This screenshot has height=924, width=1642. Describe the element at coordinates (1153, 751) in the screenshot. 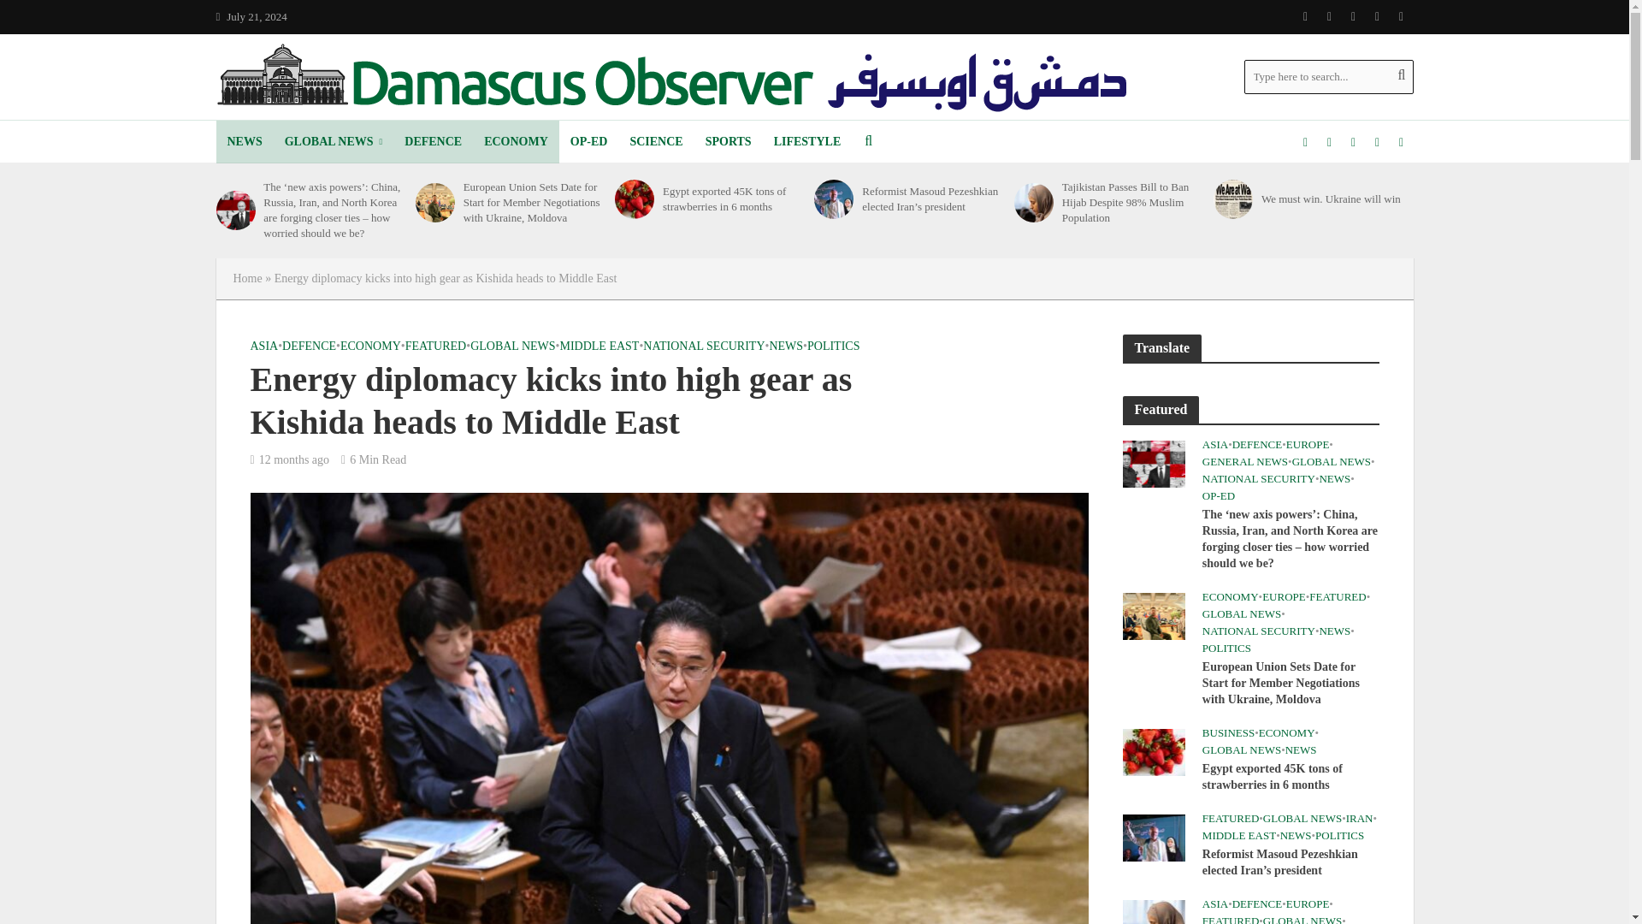

I see `Egypt exported 45K tons of strawberries in 6 months` at that location.